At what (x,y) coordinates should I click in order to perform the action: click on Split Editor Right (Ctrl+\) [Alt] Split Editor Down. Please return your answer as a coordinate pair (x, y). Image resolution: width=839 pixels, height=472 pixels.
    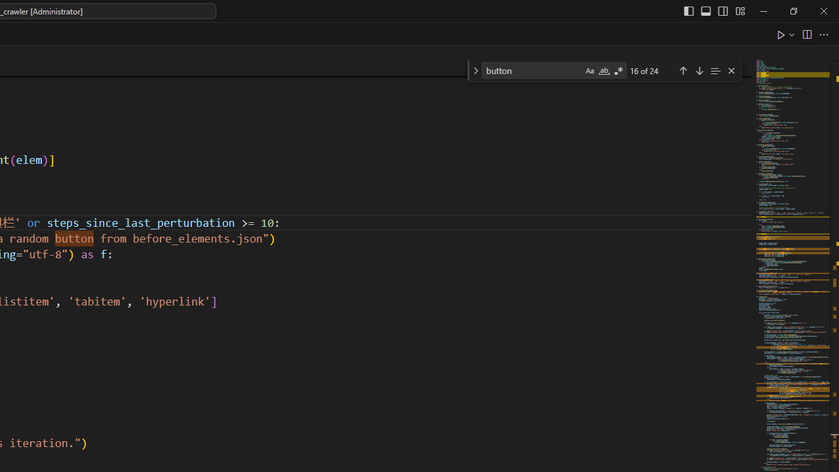
    Looking at the image, I should click on (806, 34).